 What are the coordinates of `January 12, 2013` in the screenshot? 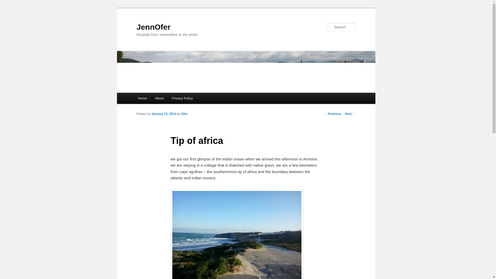 It's located at (164, 114).